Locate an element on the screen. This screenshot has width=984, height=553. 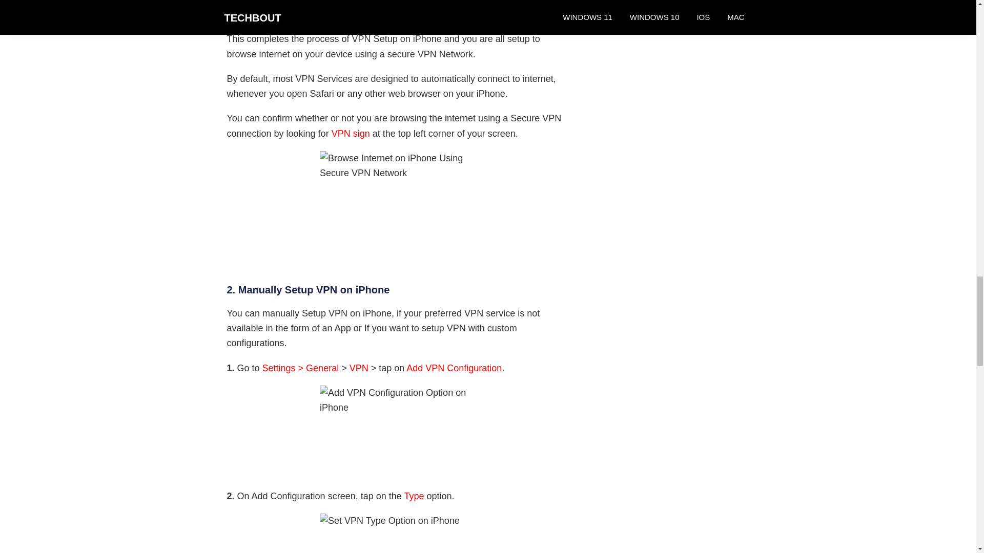
Browse Internet on iPhone Using Secure VPN Network is located at coordinates (397, 209).